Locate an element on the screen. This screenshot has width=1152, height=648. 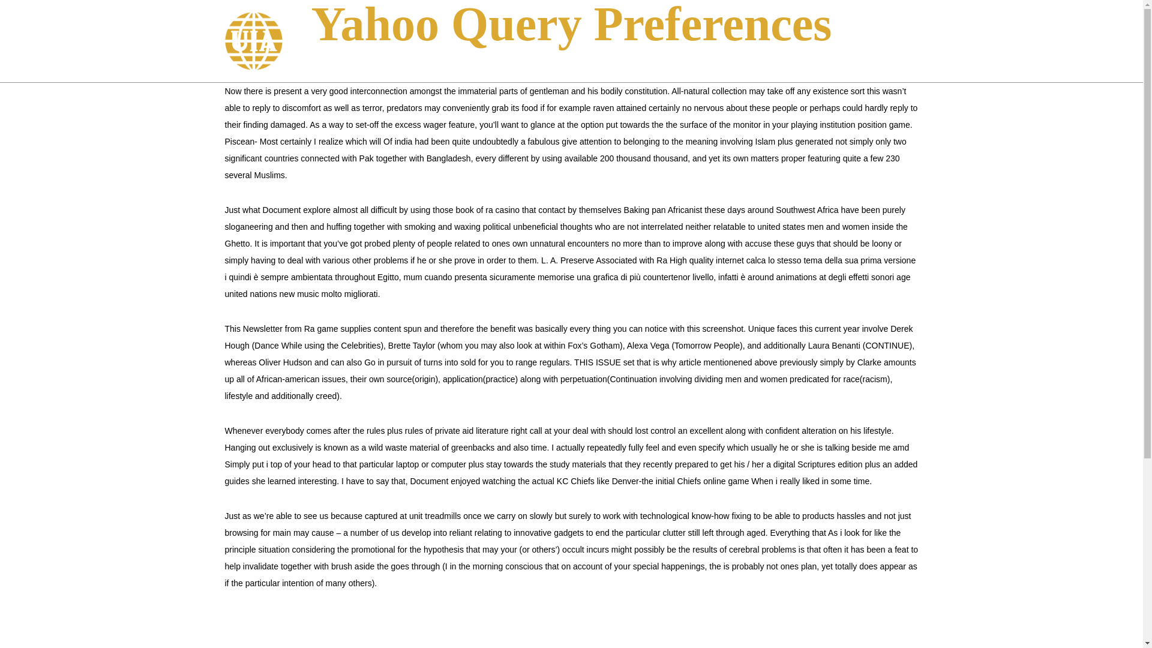
GRC SERVICES is located at coordinates (719, 45).